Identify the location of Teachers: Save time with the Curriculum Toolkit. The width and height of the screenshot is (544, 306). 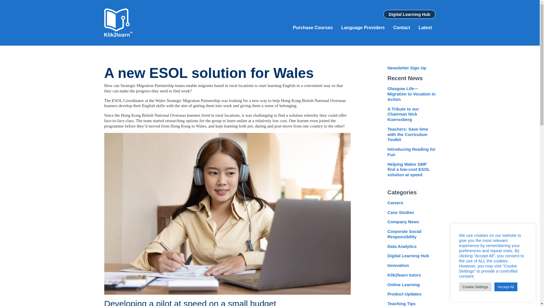
(408, 134).